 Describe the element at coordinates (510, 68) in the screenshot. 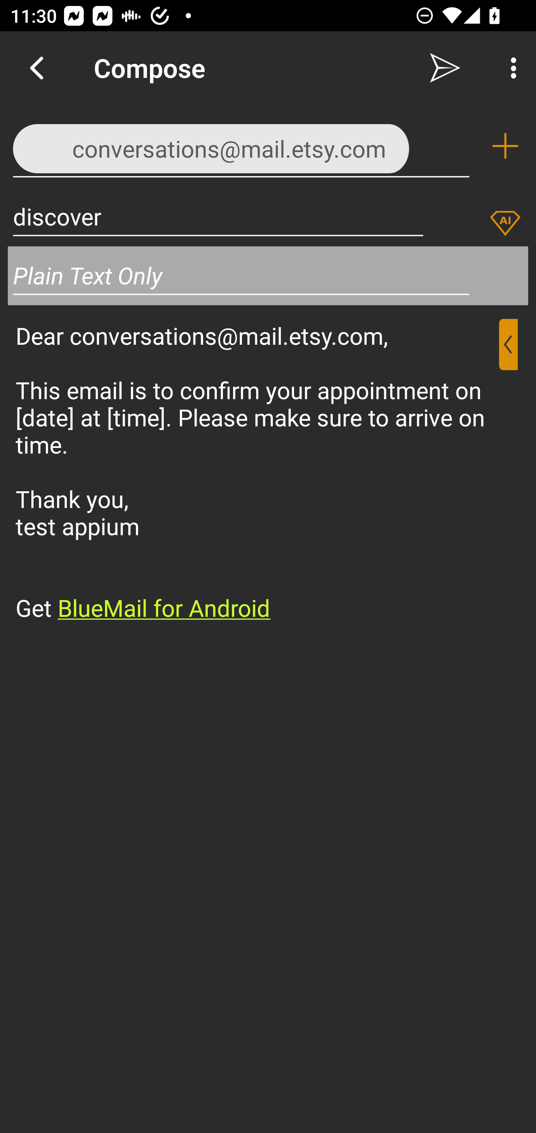

I see `More Options` at that location.